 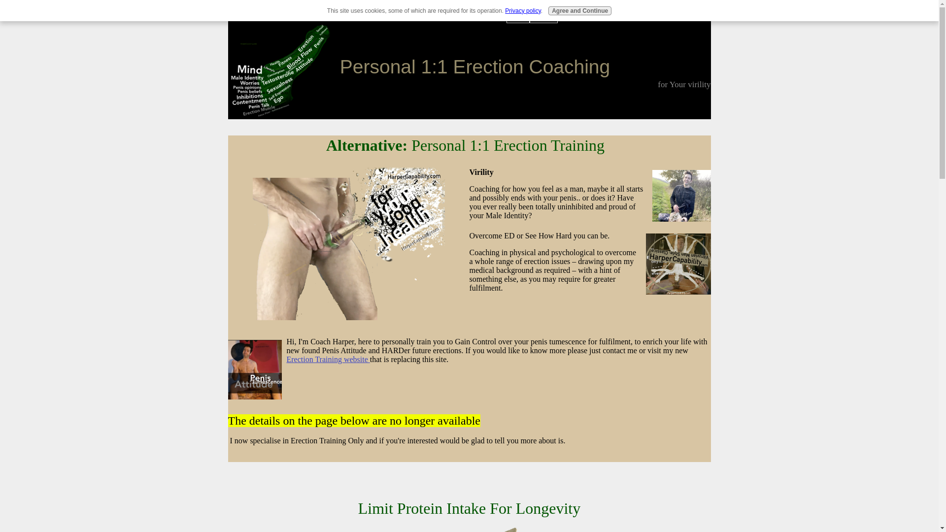 What do you see at coordinates (469, 529) in the screenshot?
I see `male coach logo in style of vitruvian man ` at bounding box center [469, 529].